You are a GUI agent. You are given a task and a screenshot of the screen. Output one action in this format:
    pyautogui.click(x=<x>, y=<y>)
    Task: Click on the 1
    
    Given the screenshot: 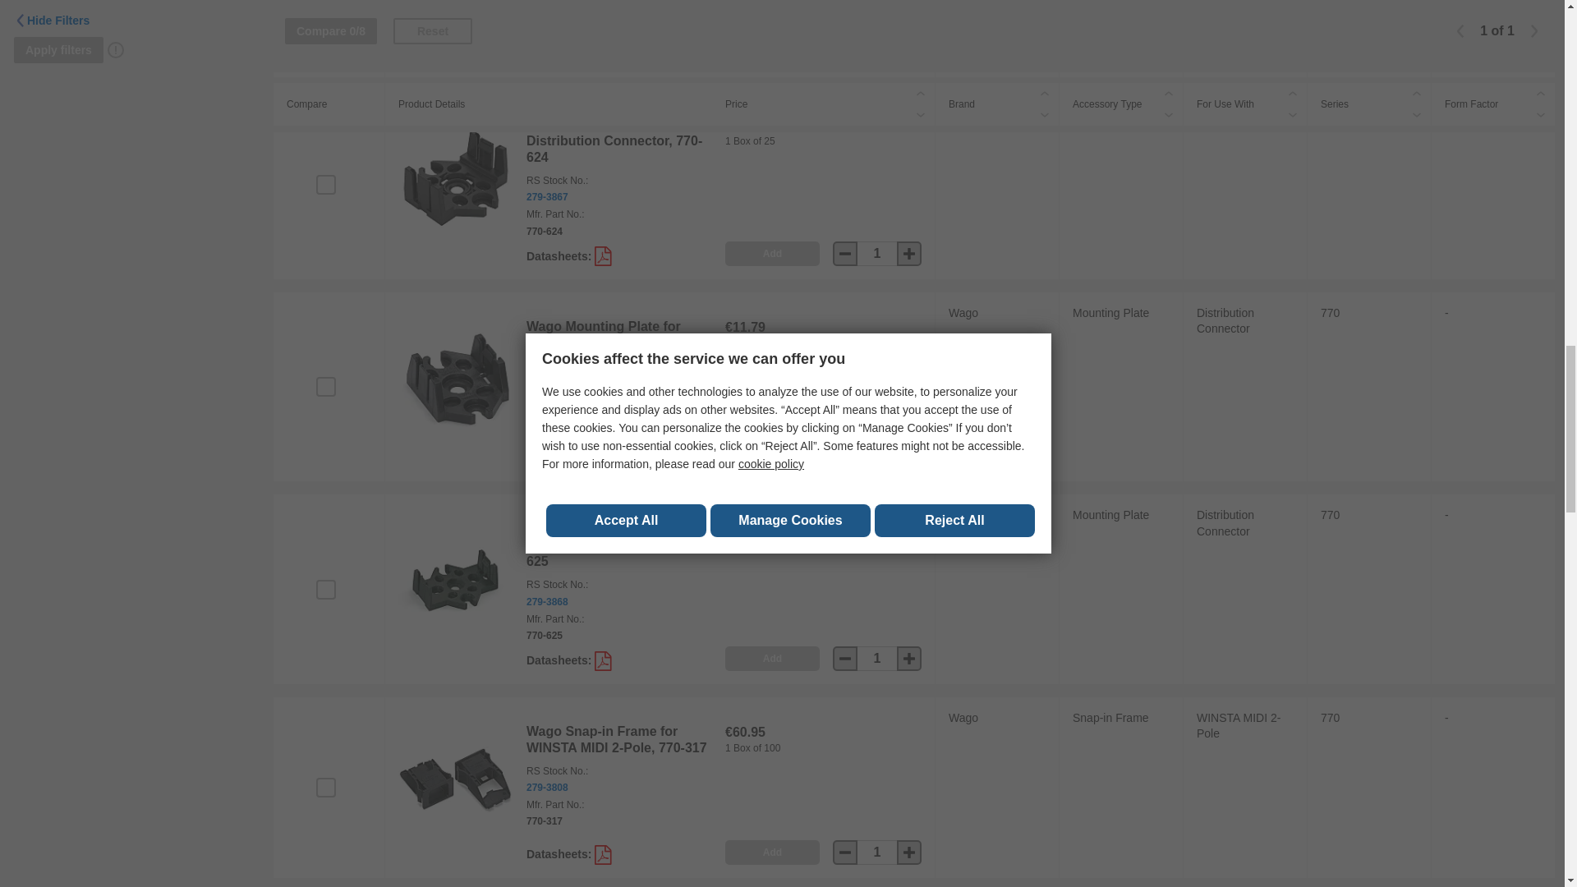 What is the action you would take?
    pyautogui.click(x=877, y=51)
    